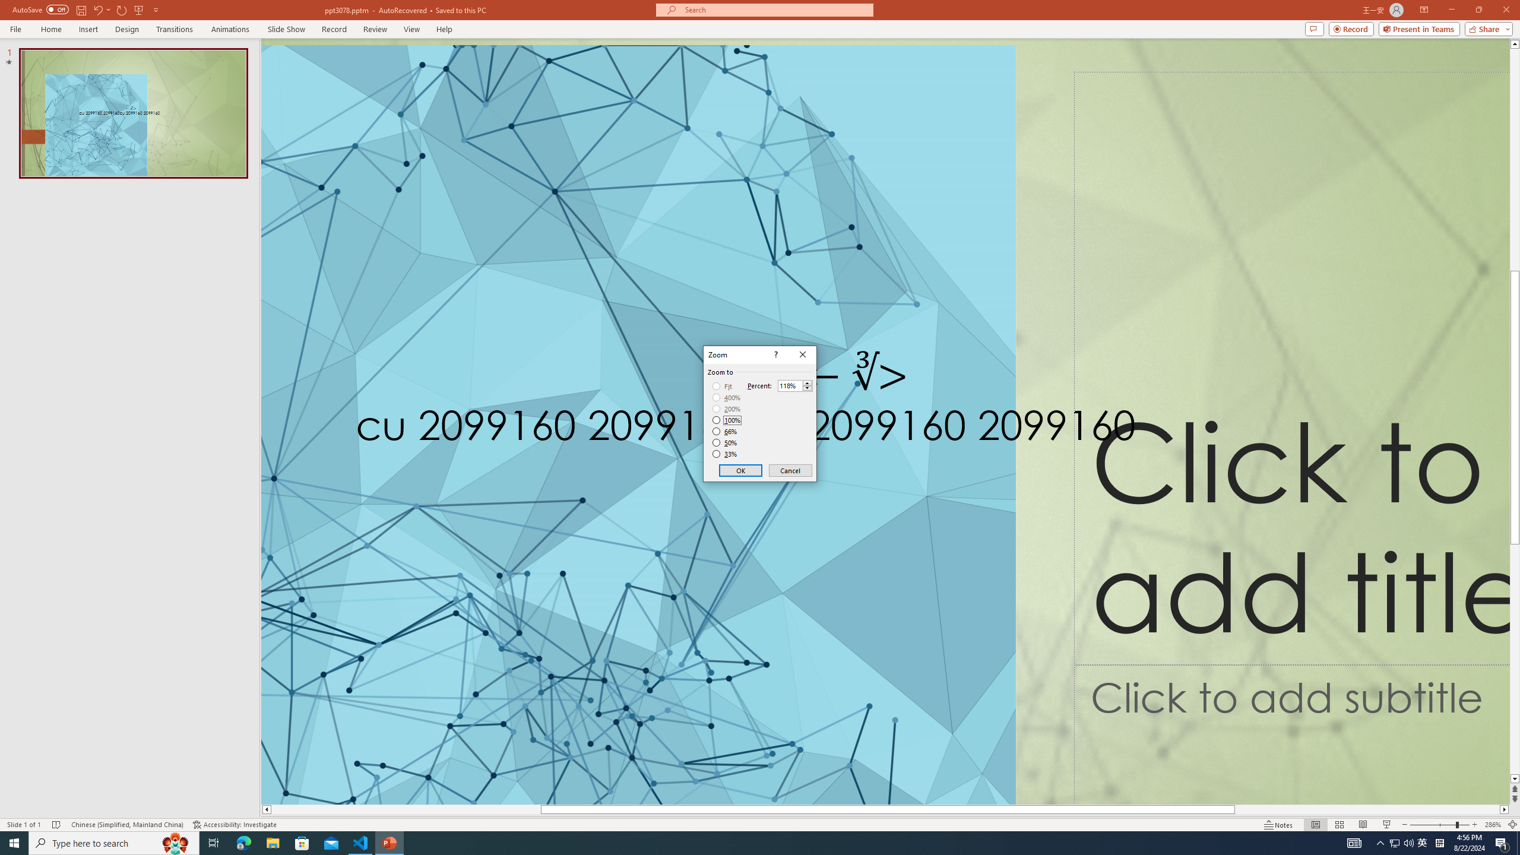 This screenshot has width=1520, height=855. What do you see at coordinates (722, 387) in the screenshot?
I see `Fit` at bounding box center [722, 387].